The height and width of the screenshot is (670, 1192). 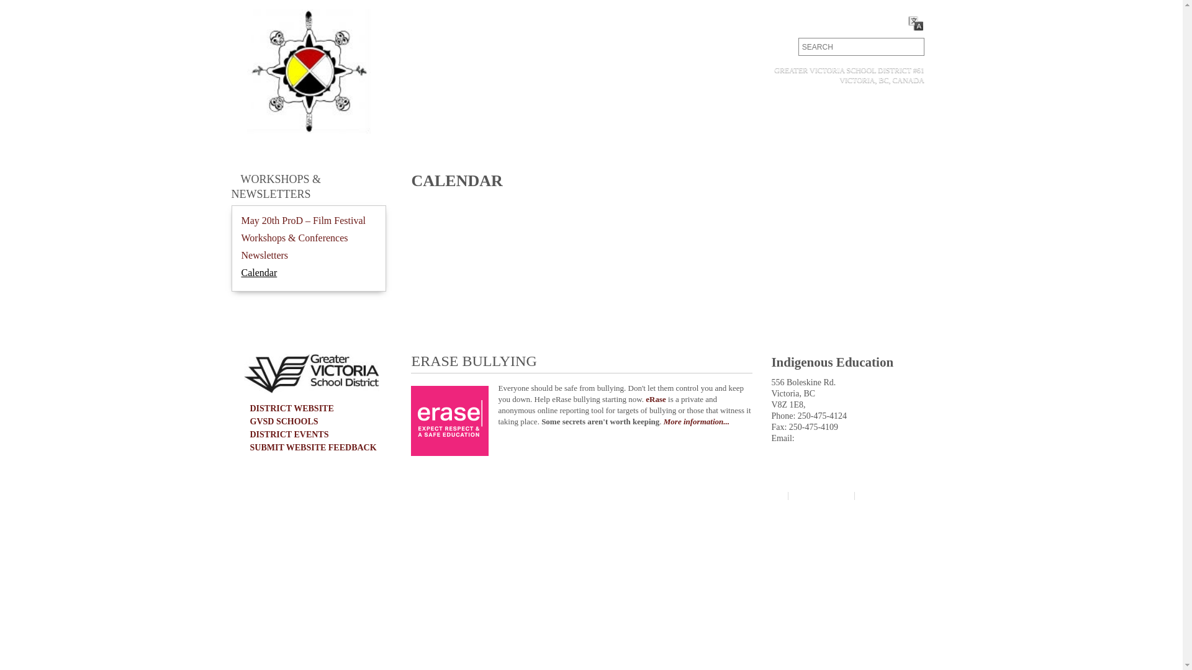 What do you see at coordinates (292, 408) in the screenshot?
I see `DISTRICT WEBSITE` at bounding box center [292, 408].